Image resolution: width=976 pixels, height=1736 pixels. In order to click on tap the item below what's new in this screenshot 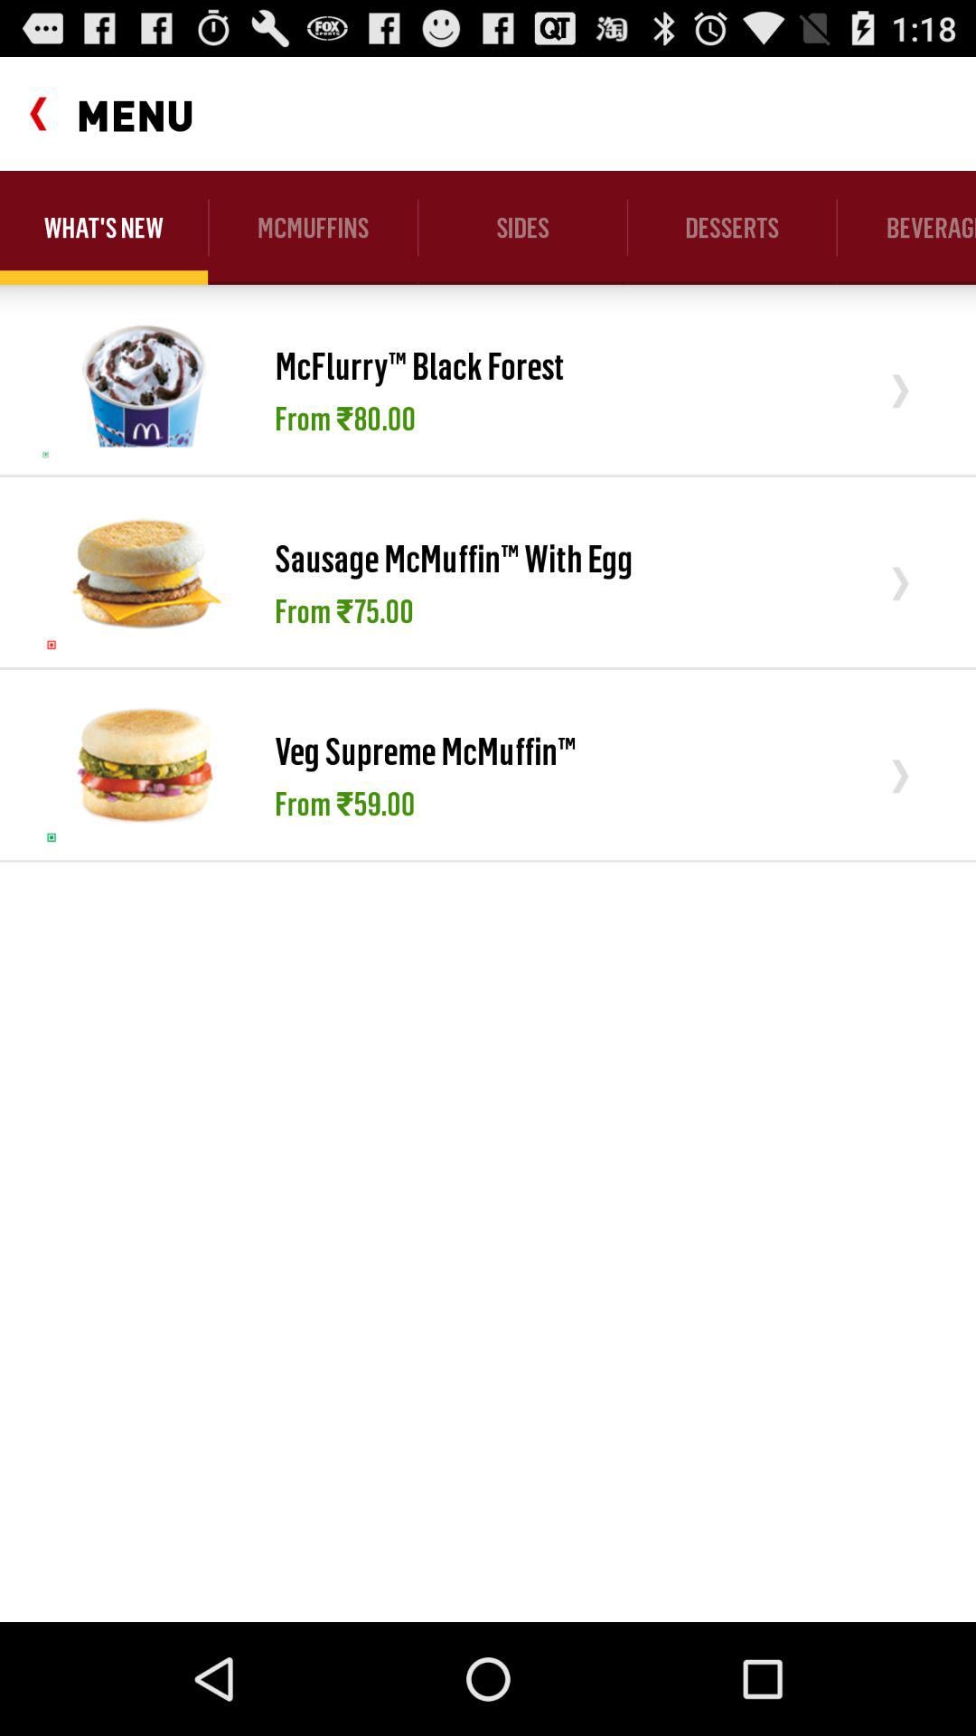, I will do `click(145, 379)`.